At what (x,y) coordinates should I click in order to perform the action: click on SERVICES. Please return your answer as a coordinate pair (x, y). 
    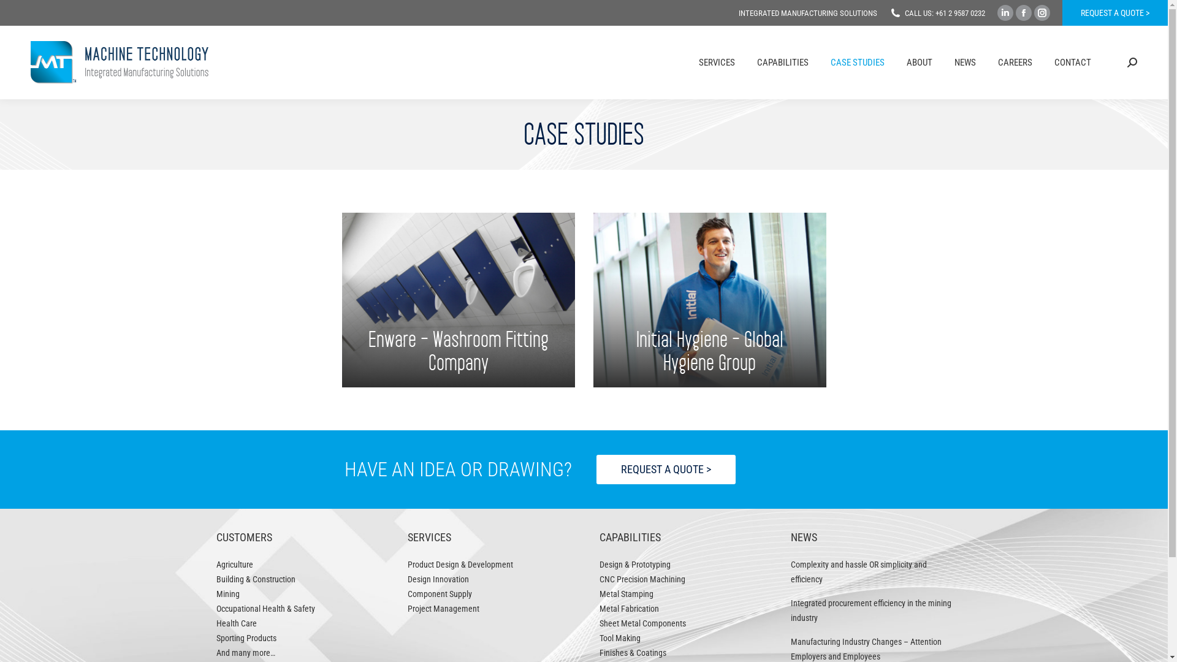
    Looking at the image, I should click on (717, 63).